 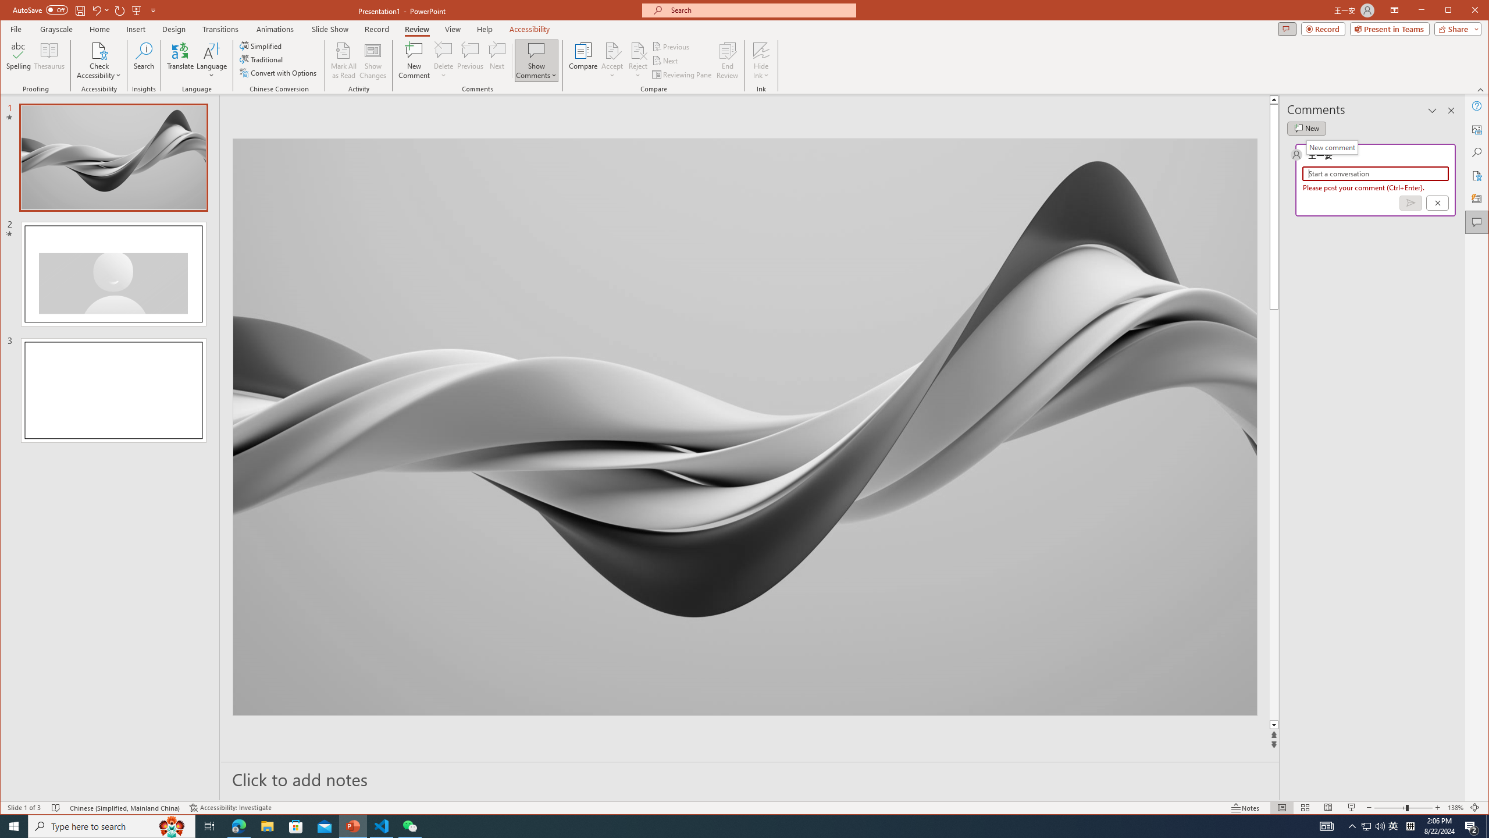 I want to click on Alt Text, so click(x=1477, y=129).